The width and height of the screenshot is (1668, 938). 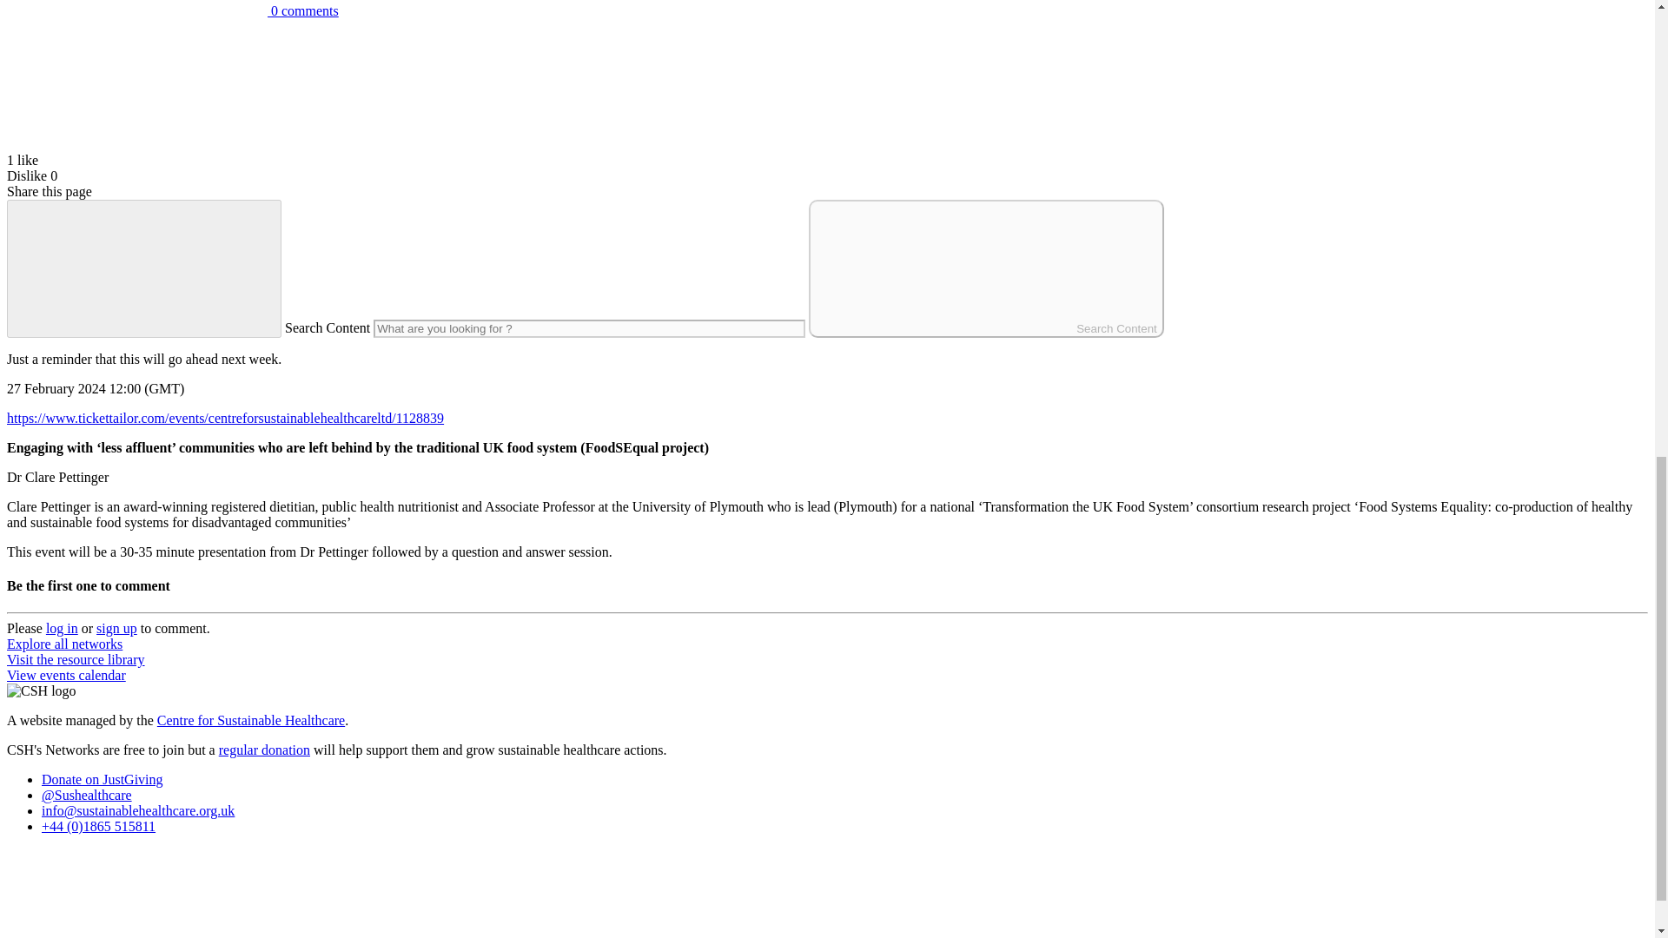 What do you see at coordinates (987, 268) in the screenshot?
I see `Search Content` at bounding box center [987, 268].